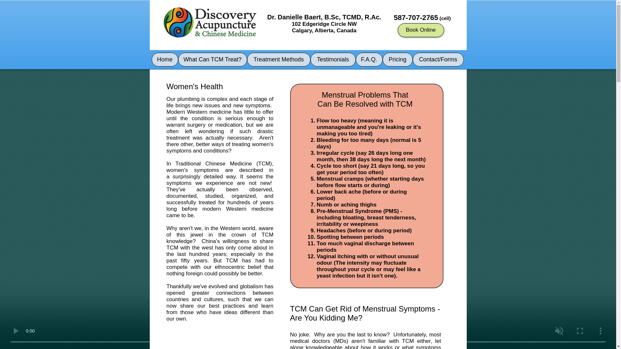 The height and width of the screenshot is (349, 621). What do you see at coordinates (369, 59) in the screenshot?
I see `F.A.Q.` at bounding box center [369, 59].